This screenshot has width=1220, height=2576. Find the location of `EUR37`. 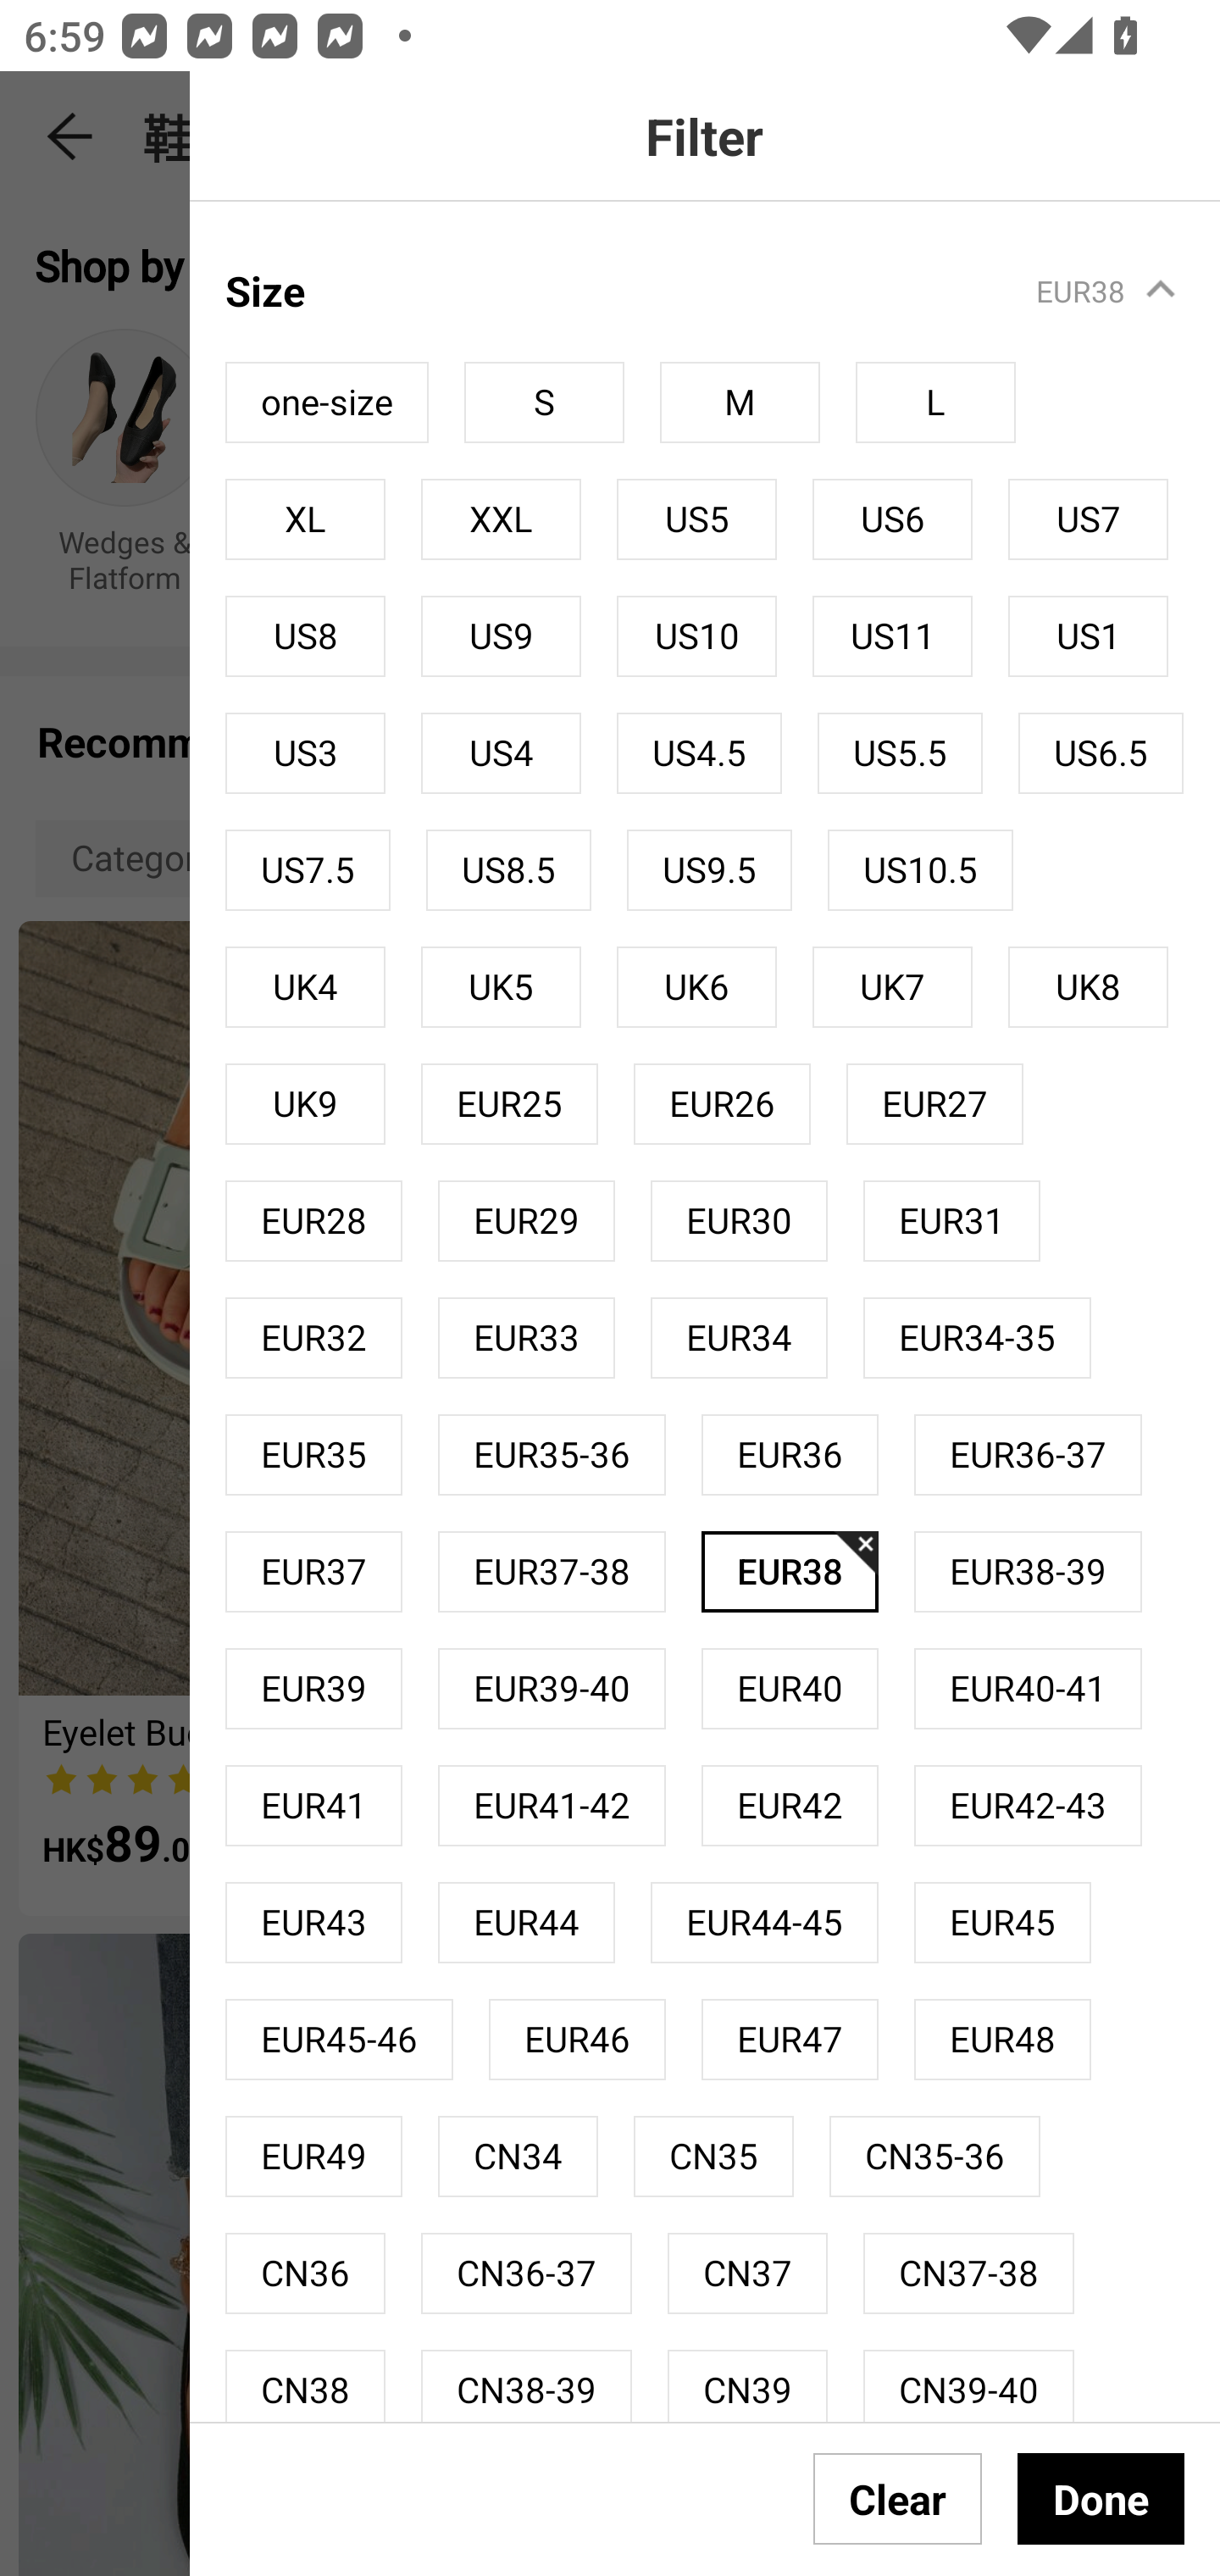

EUR37 is located at coordinates (313, 1571).